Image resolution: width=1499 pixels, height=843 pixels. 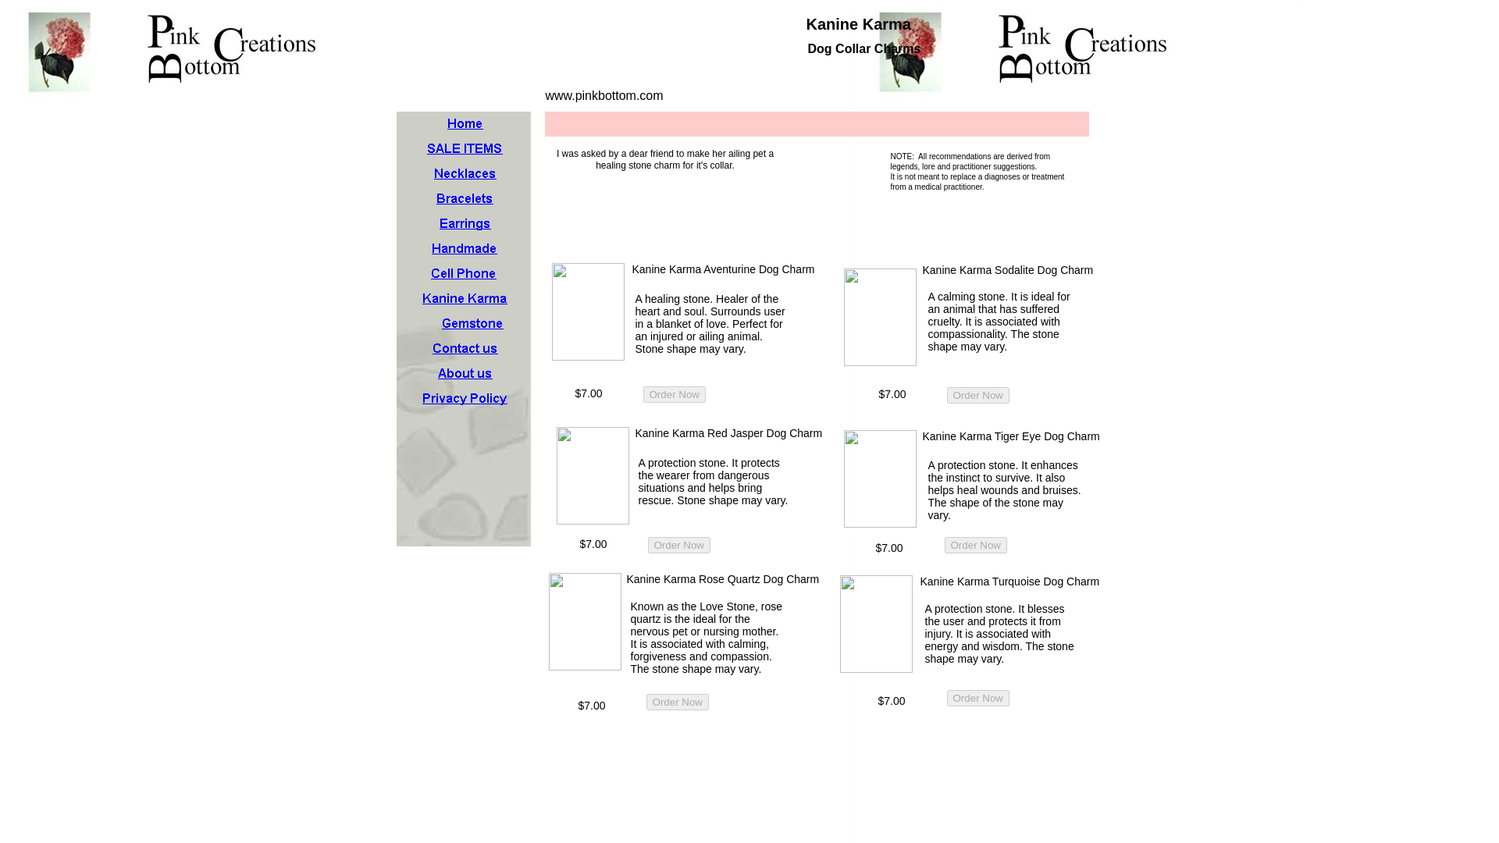 What do you see at coordinates (977, 698) in the screenshot?
I see `Order Now` at bounding box center [977, 698].